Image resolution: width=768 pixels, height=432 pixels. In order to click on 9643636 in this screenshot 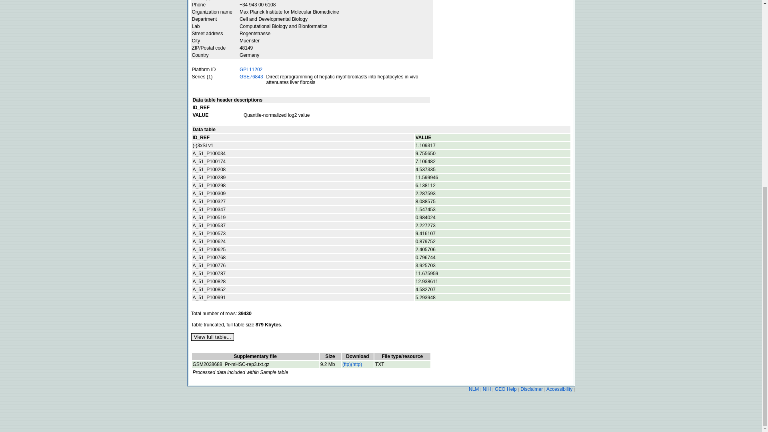, I will do `click(330, 364)`.